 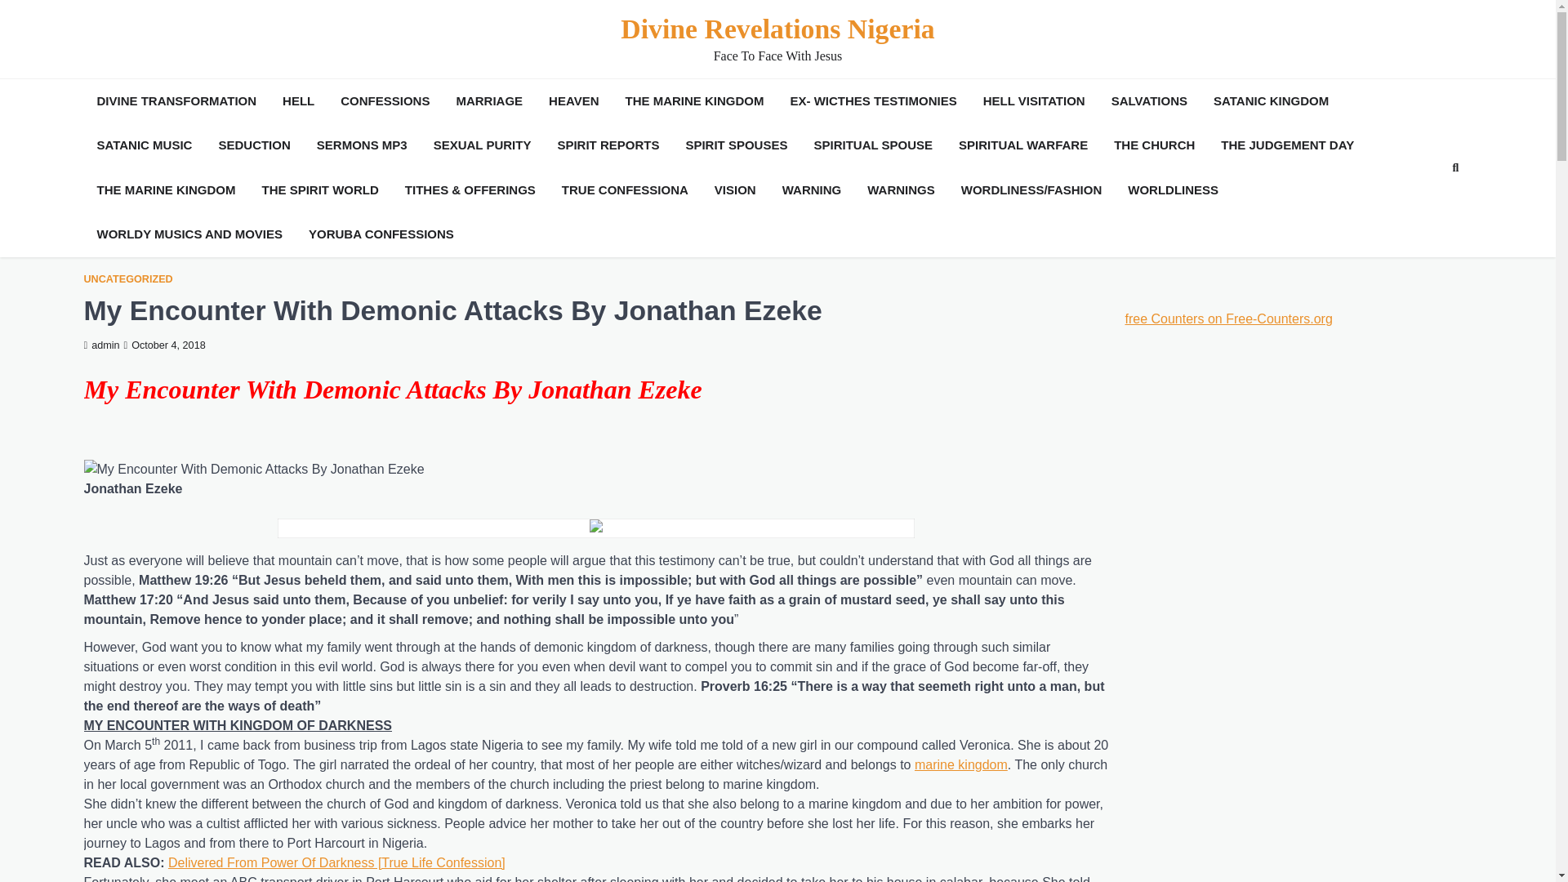 What do you see at coordinates (1287, 145) in the screenshot?
I see `THE JUDGEMENT DAY` at bounding box center [1287, 145].